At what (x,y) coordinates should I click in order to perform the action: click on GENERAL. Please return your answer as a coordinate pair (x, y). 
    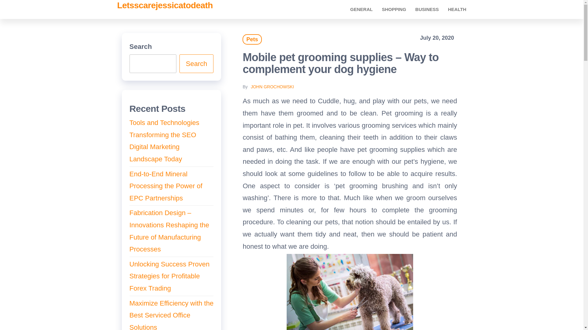
    Looking at the image, I should click on (361, 9).